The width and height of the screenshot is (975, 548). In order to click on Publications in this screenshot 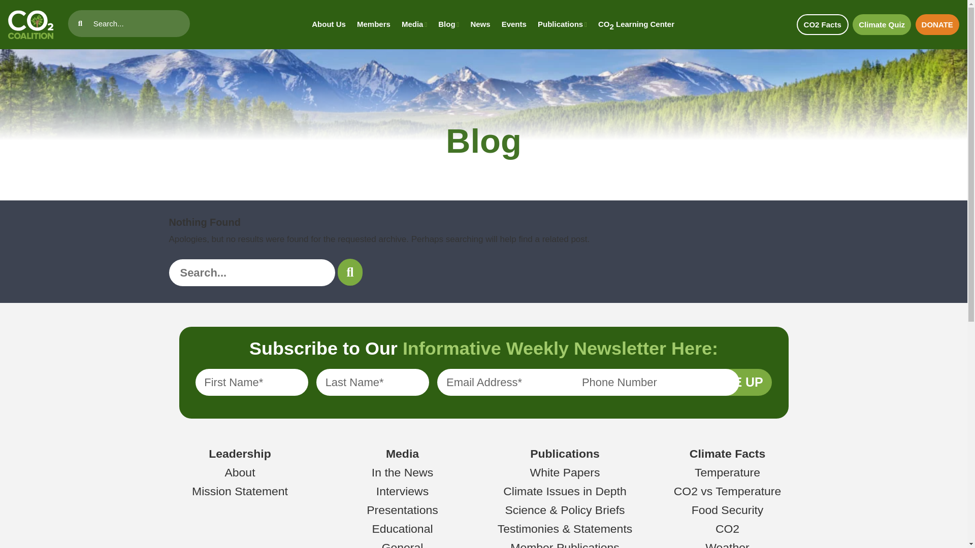, I will do `click(562, 24)`.